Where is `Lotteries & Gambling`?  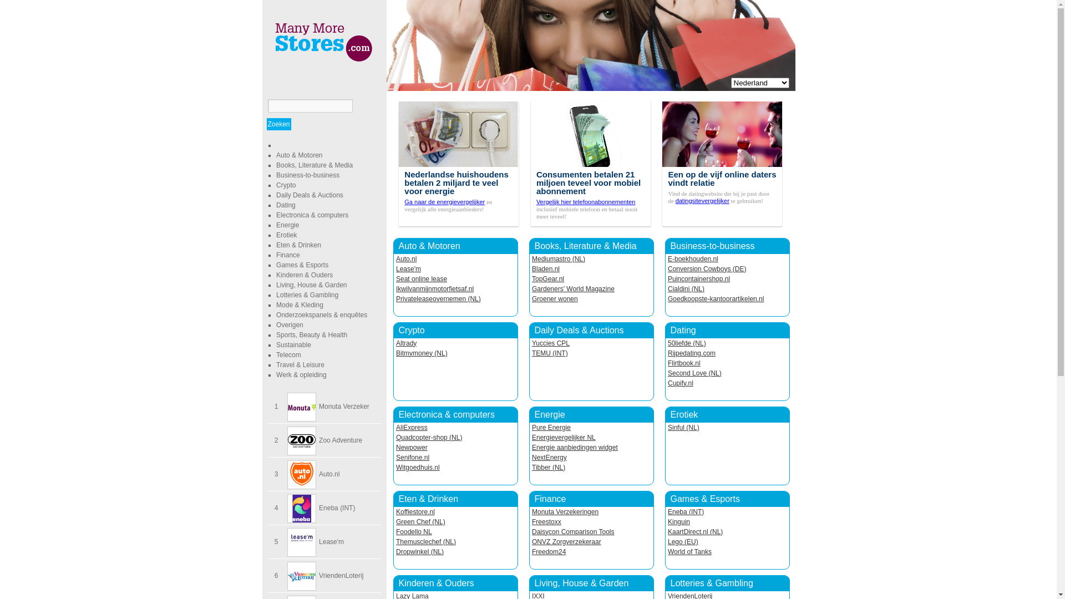
Lotteries & Gambling is located at coordinates (307, 295).